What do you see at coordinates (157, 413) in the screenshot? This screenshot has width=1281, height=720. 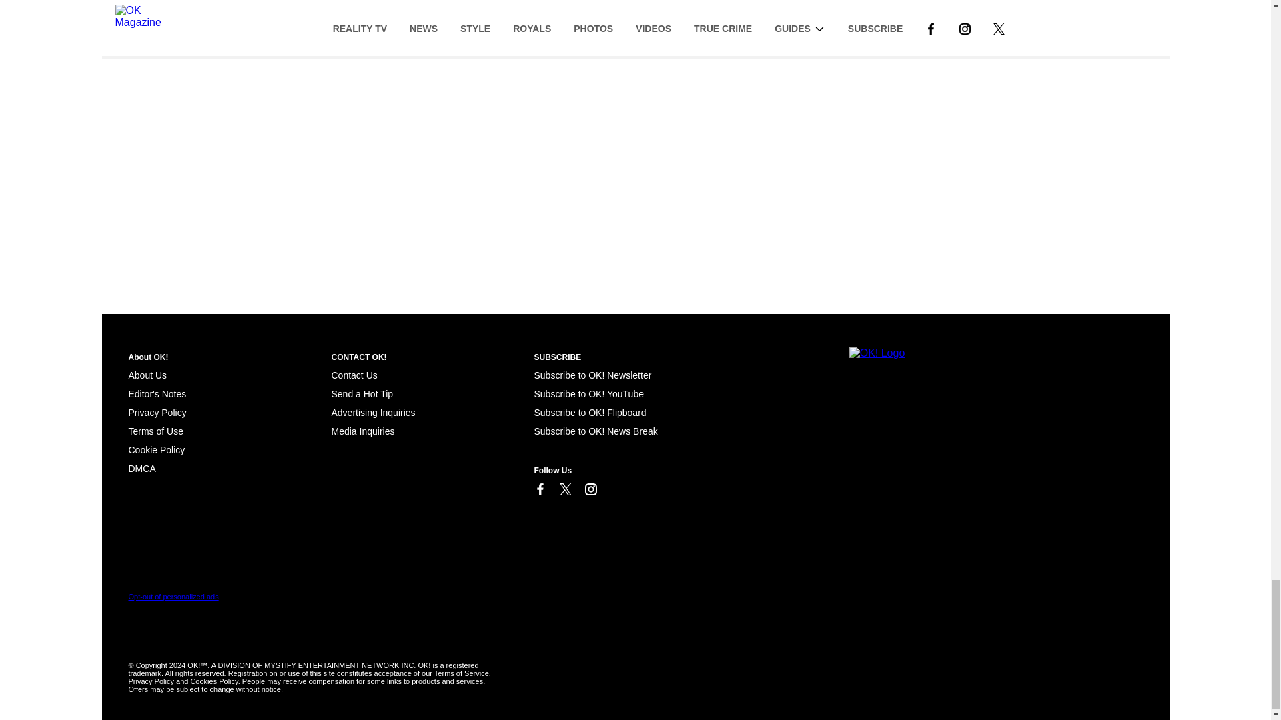 I see `Privacy Policy` at bounding box center [157, 413].